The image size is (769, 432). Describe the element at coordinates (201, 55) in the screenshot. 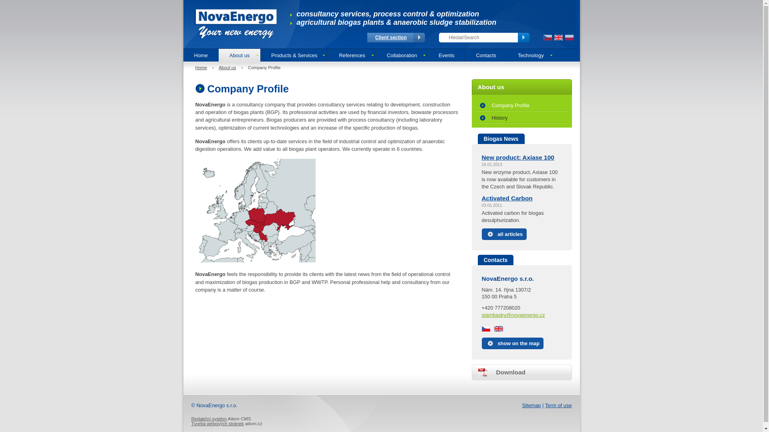

I see `Home` at that location.